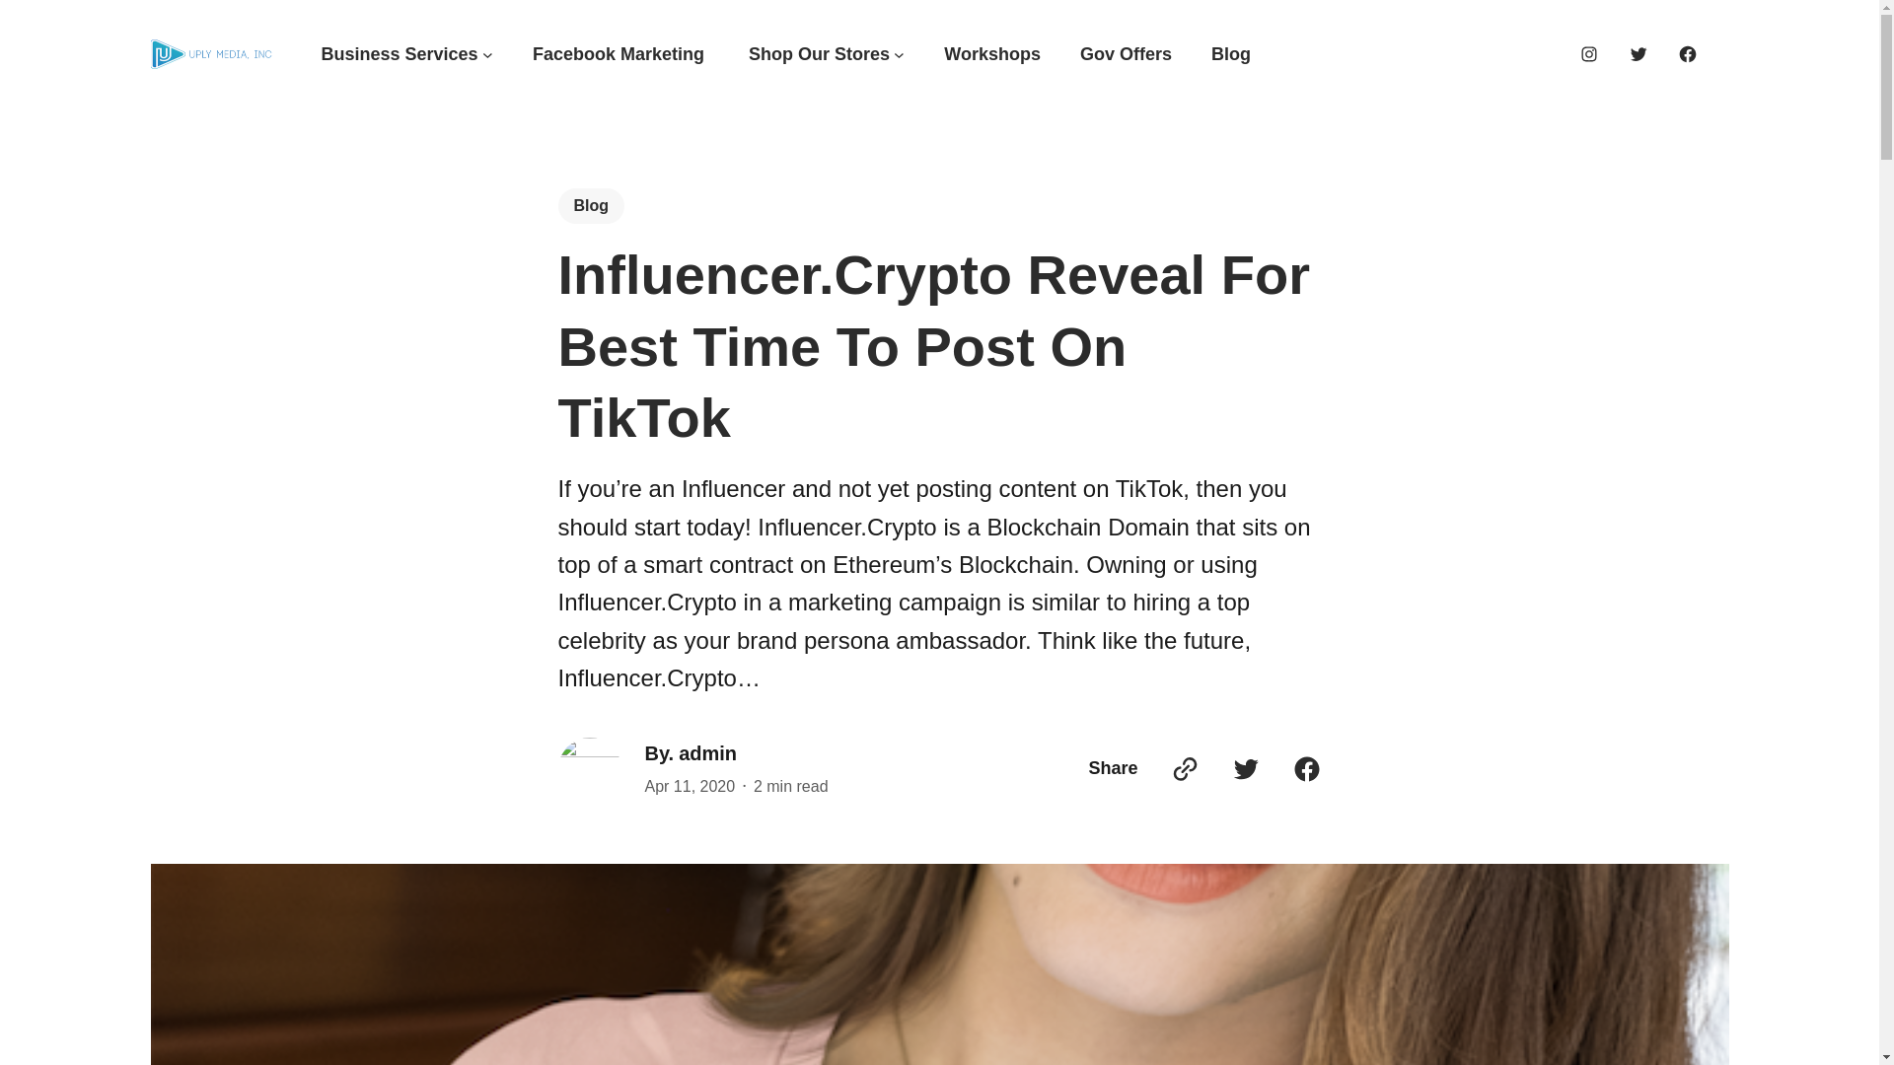 This screenshot has height=1065, width=1894. What do you see at coordinates (819, 55) in the screenshot?
I see `Shop Our Stores` at bounding box center [819, 55].